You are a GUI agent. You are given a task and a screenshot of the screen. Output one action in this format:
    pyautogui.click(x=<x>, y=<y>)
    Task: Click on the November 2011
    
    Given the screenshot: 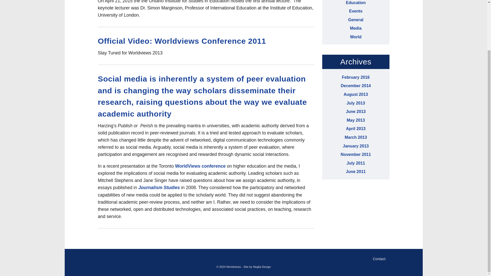 What is the action you would take?
    pyautogui.click(x=355, y=154)
    